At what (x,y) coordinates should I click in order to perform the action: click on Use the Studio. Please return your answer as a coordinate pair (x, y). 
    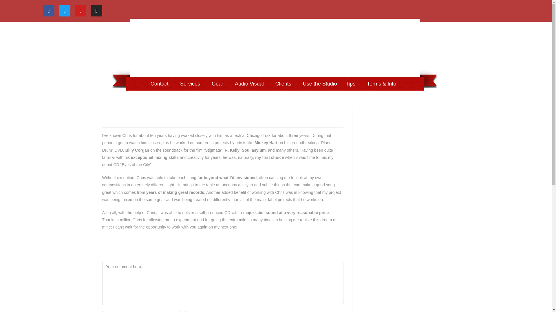
    Looking at the image, I should click on (320, 84).